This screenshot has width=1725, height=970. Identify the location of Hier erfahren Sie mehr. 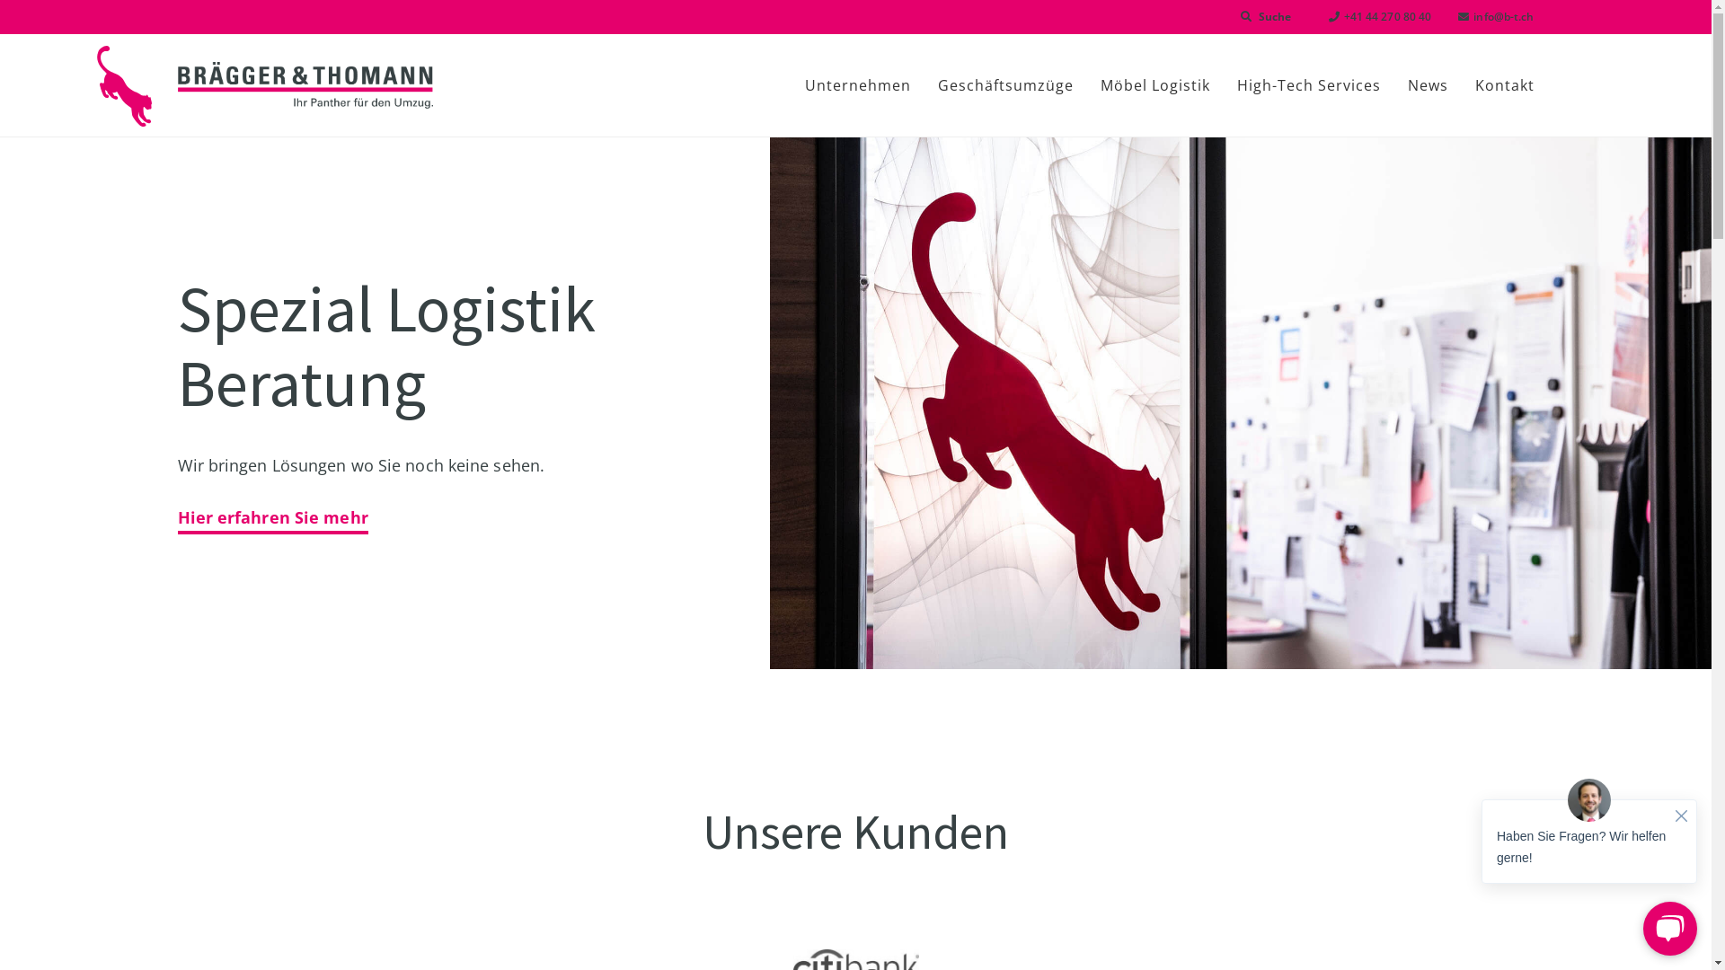
(273, 519).